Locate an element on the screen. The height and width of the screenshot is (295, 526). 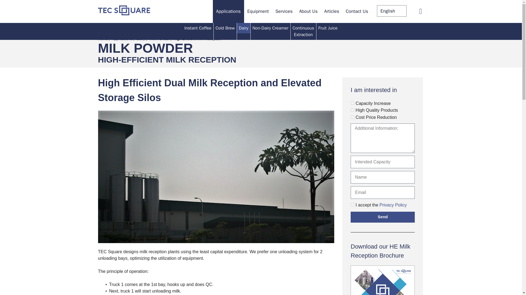
Fruit Juice is located at coordinates (328, 28).